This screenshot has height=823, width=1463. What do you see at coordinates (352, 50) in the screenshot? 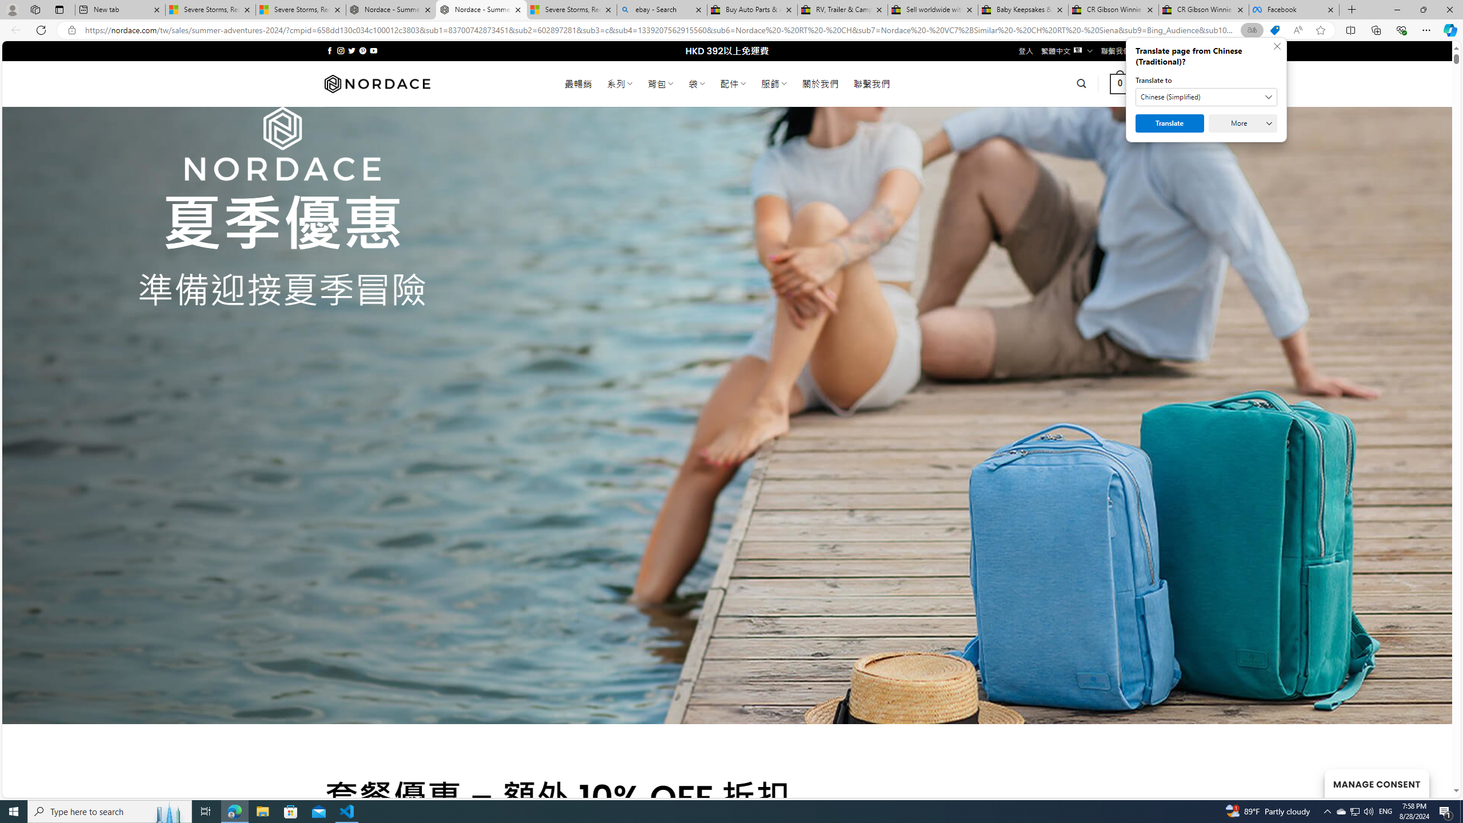
I see `Follow on Twitter` at bounding box center [352, 50].